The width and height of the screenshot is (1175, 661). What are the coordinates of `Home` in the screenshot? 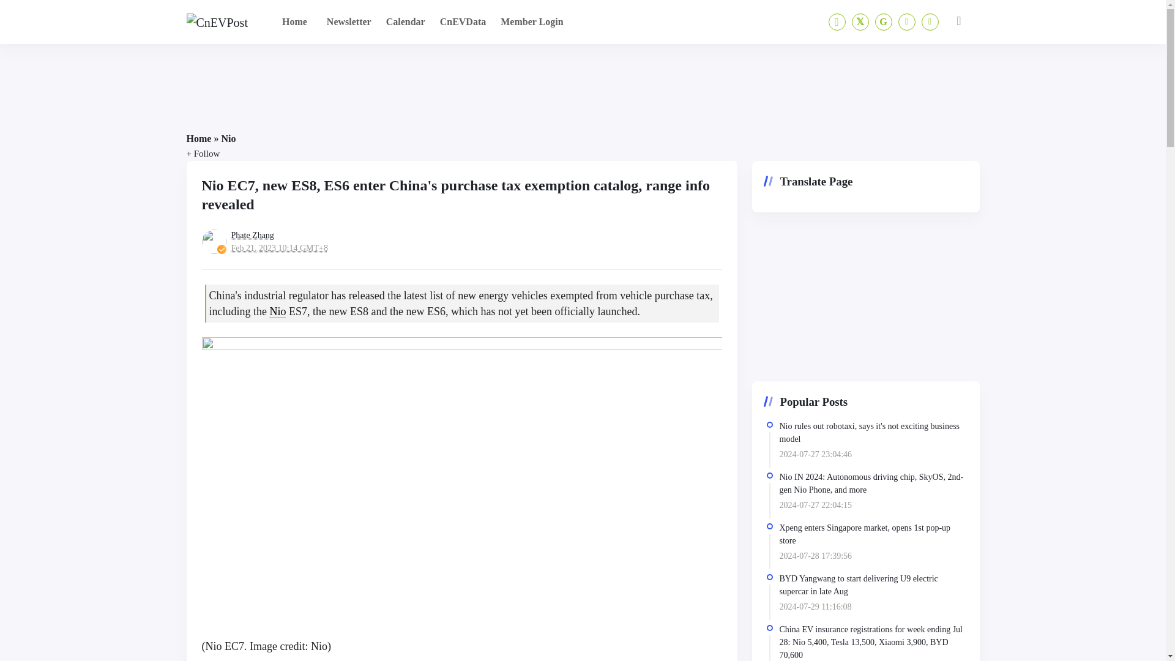 It's located at (198, 138).